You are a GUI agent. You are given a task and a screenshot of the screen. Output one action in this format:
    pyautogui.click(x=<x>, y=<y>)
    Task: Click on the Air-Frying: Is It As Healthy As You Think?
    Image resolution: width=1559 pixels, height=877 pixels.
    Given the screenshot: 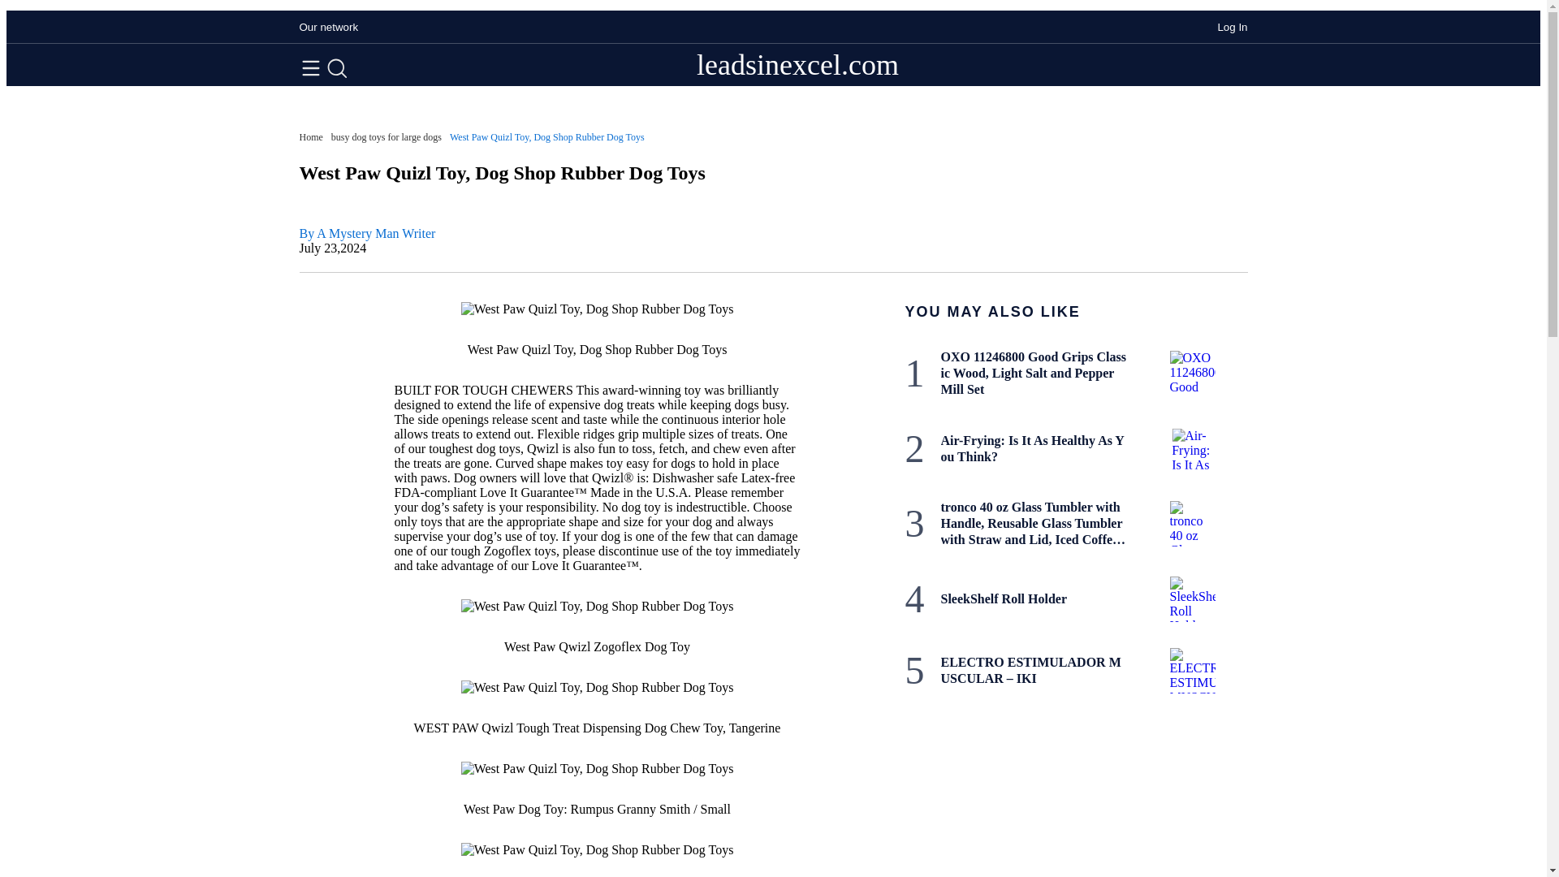 What is the action you would take?
    pyautogui.click(x=1033, y=449)
    